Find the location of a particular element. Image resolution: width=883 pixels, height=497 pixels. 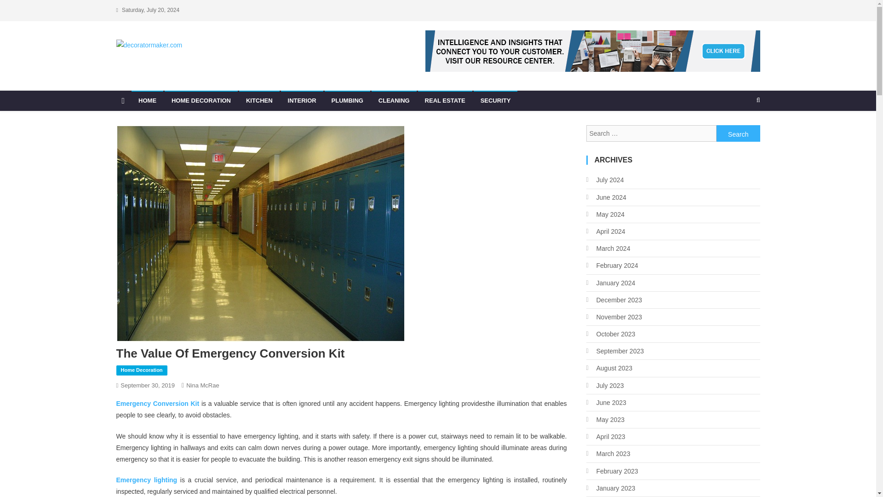

INTERIOR is located at coordinates (302, 100).